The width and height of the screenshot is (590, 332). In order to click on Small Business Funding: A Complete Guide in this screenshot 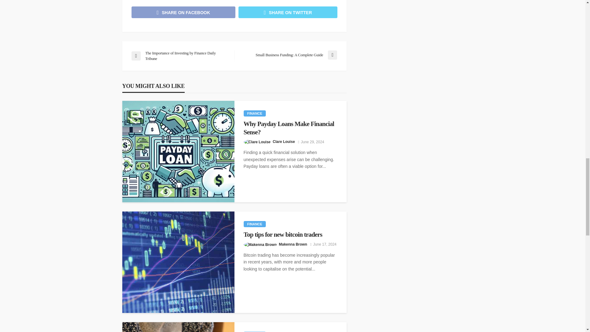, I will do `click(288, 55)`.